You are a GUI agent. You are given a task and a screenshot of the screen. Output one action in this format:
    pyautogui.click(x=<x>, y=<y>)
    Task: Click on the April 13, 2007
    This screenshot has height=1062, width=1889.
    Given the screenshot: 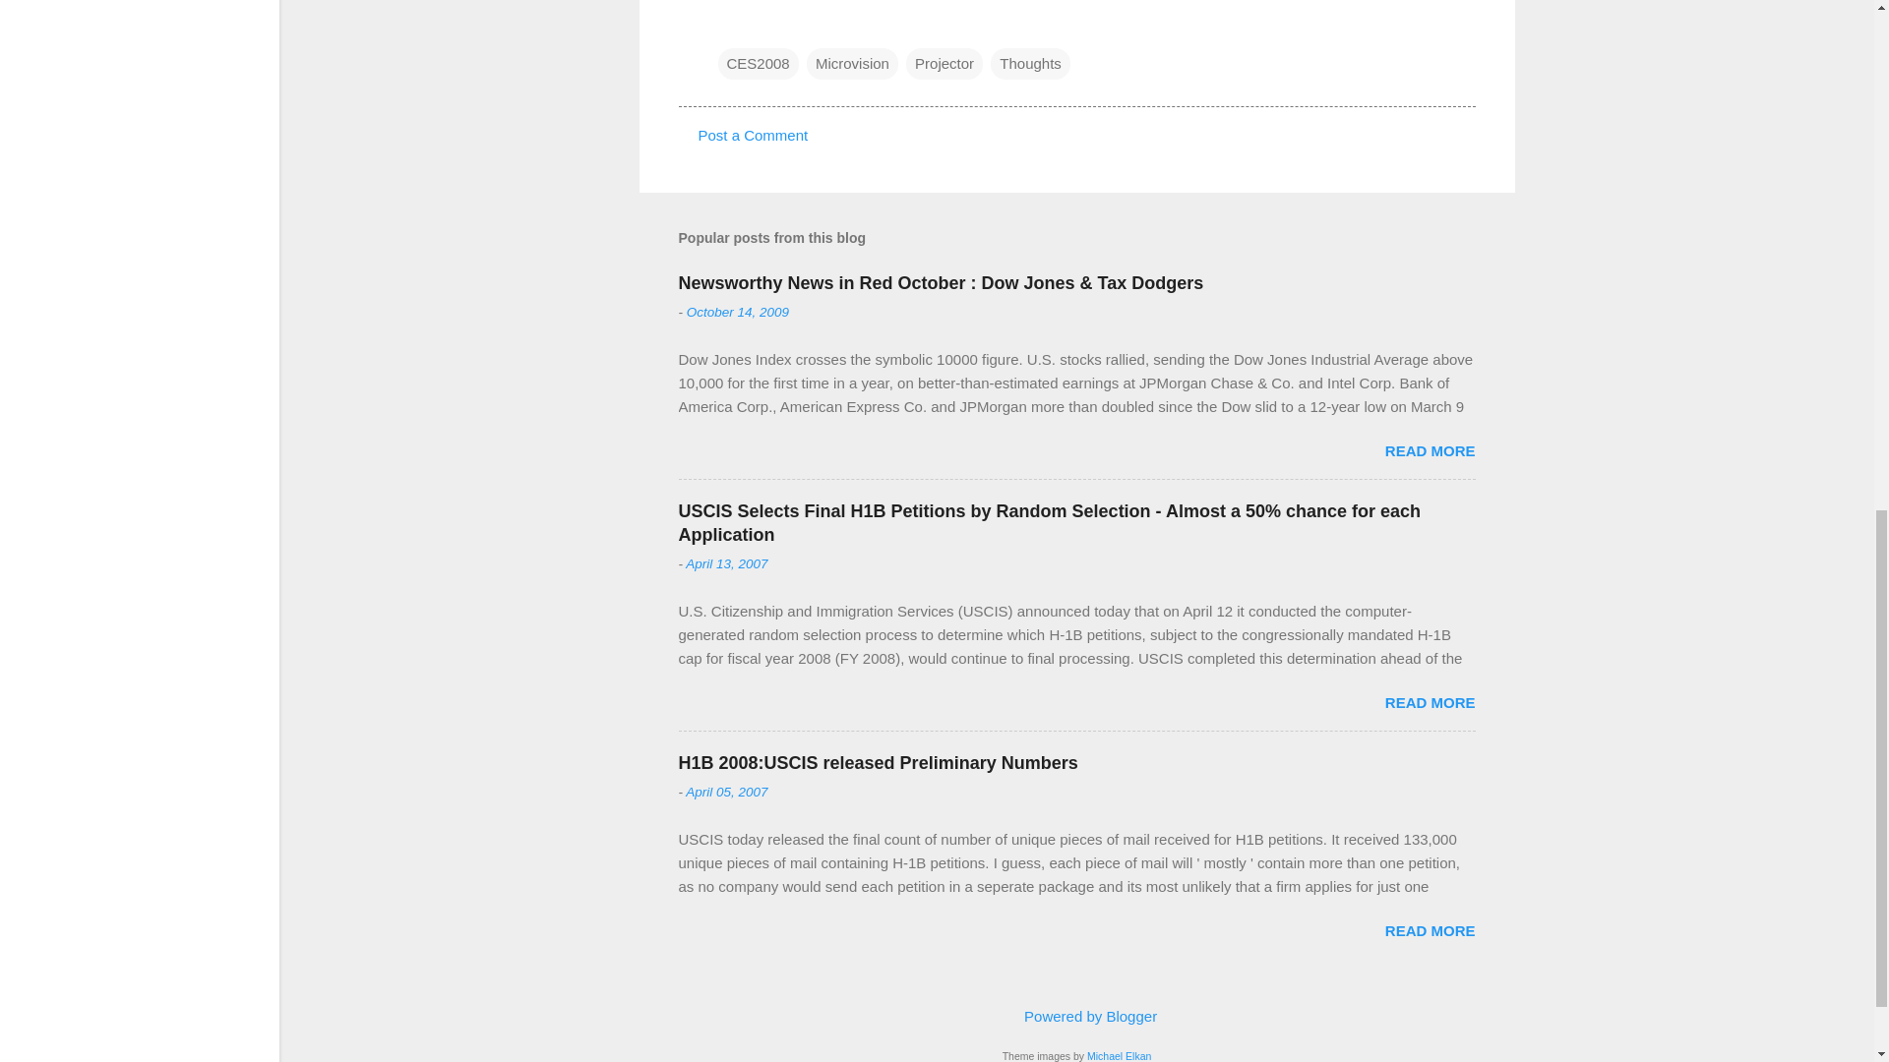 What is the action you would take?
    pyautogui.click(x=726, y=563)
    